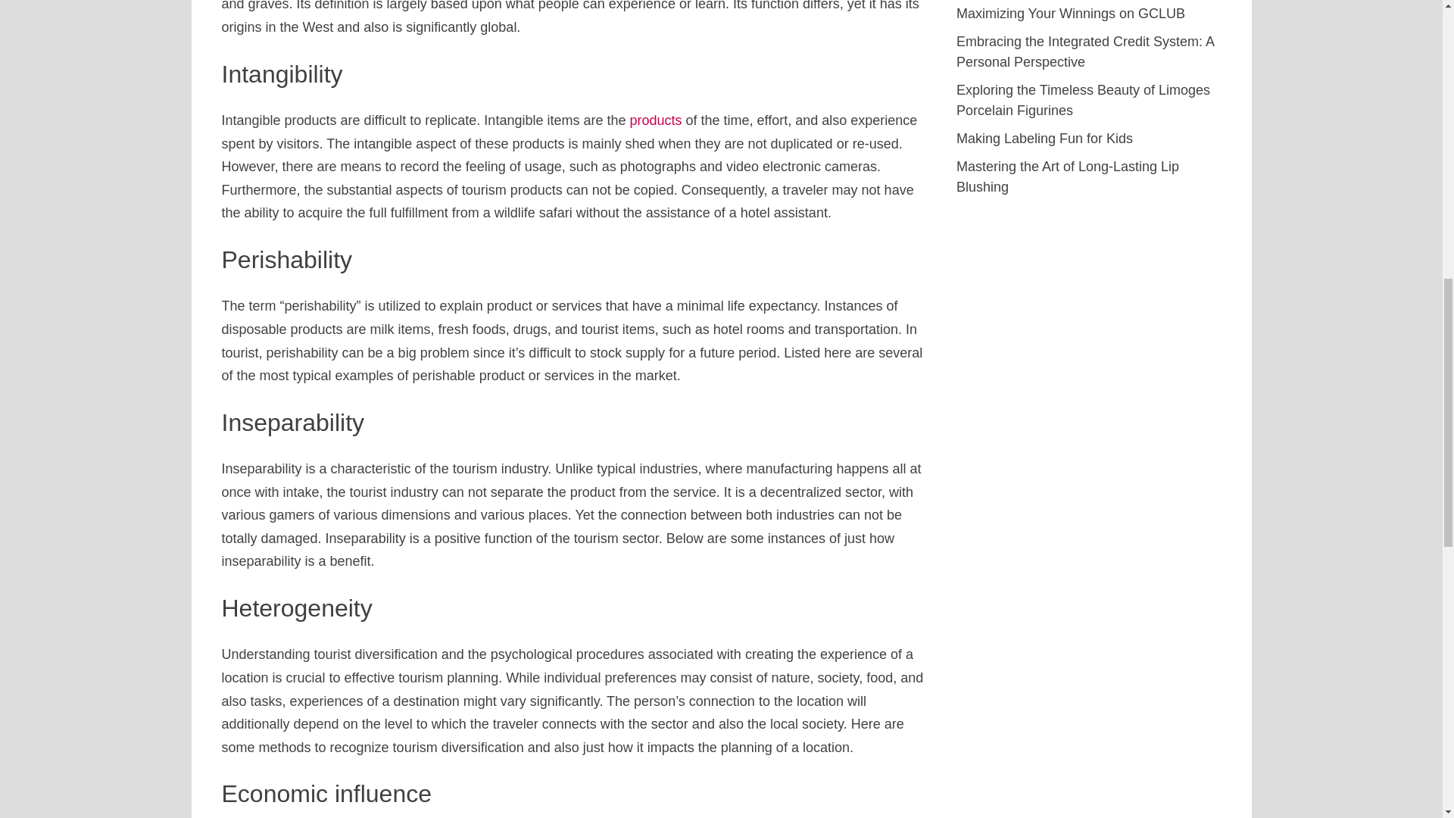 The width and height of the screenshot is (1454, 818). I want to click on products, so click(656, 120).